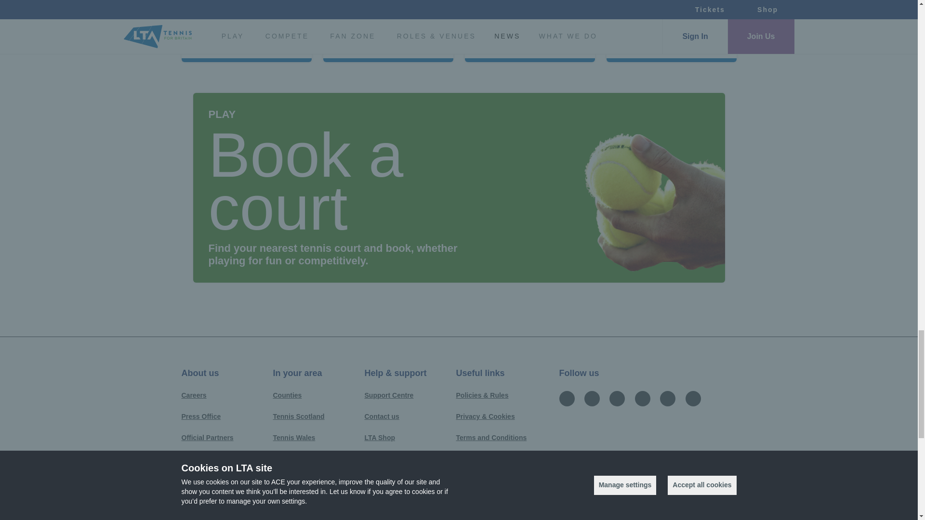  I want to click on Instagram, so click(592, 398).